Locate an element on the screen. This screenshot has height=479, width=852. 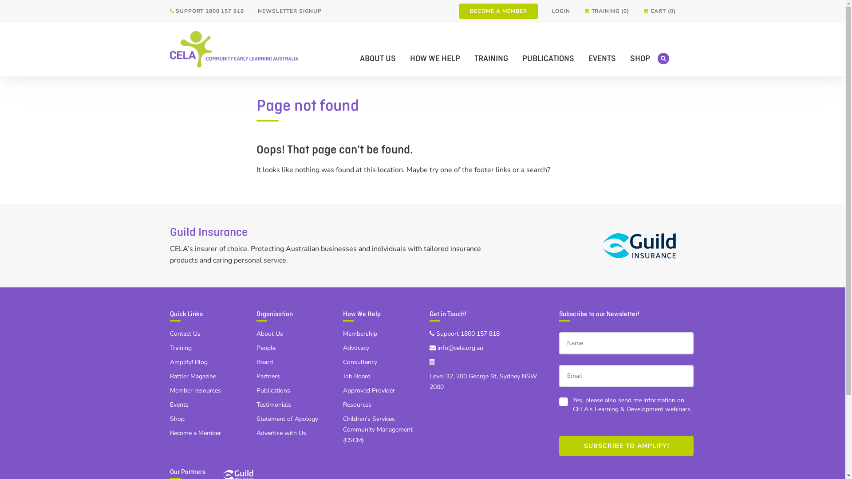
People is located at coordinates (266, 348).